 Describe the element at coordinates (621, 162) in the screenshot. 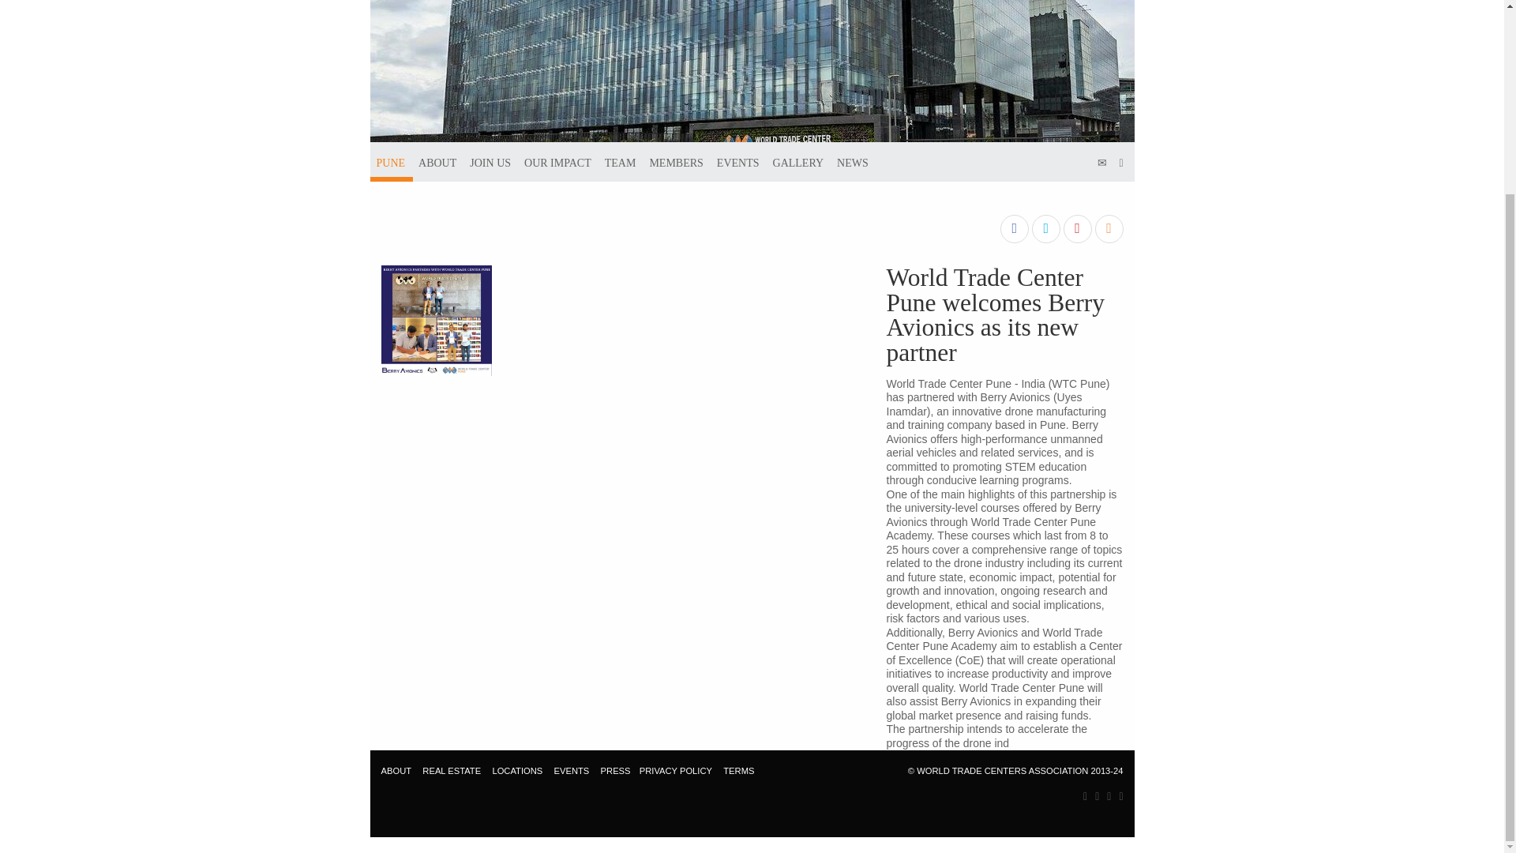

I see `TEAM` at that location.